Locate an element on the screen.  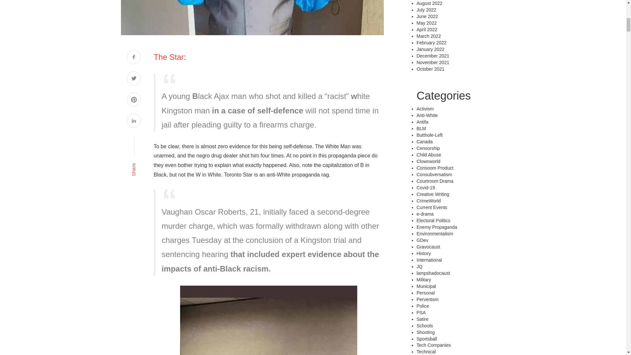
Share on Twitter is located at coordinates (133, 79).